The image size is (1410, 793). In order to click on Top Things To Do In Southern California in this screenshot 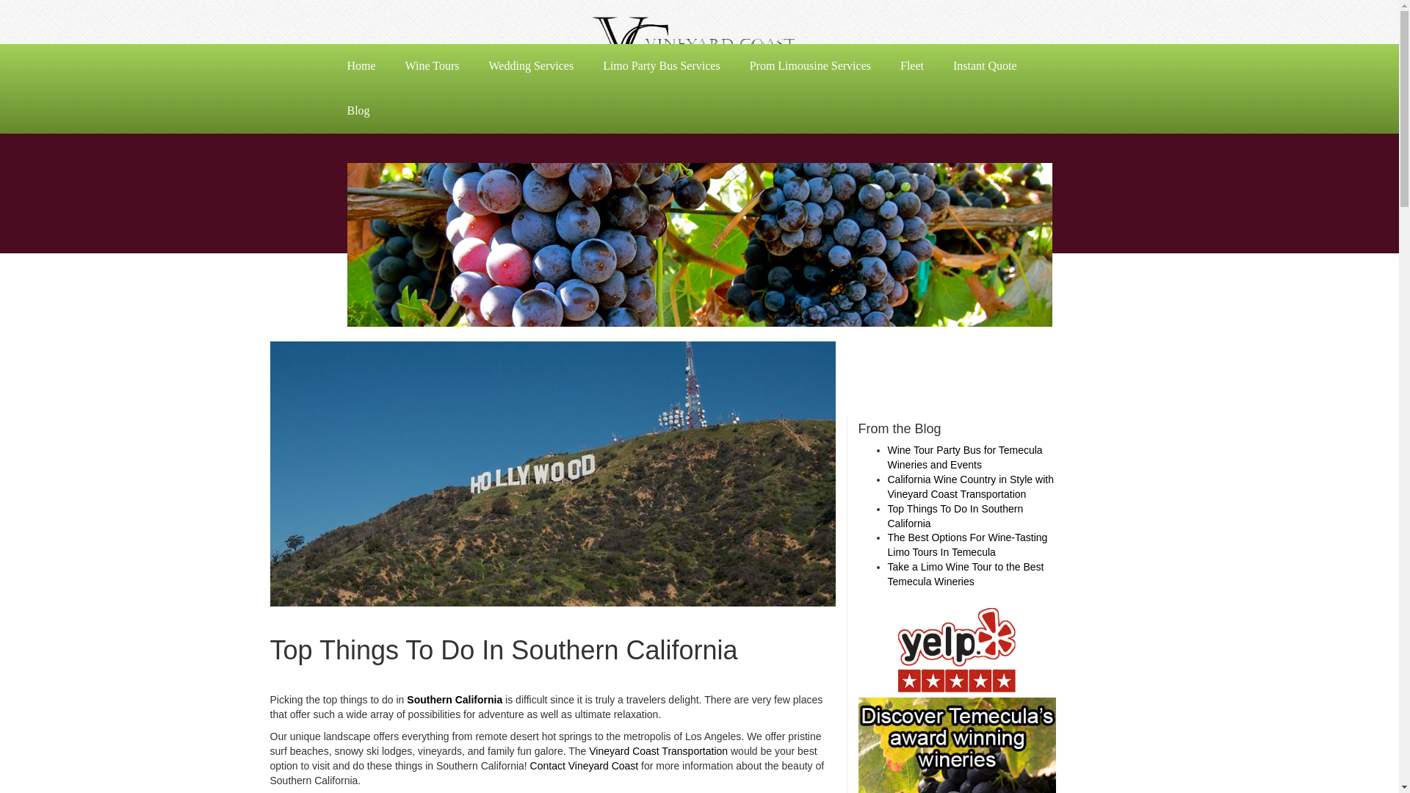, I will do `click(955, 515)`.